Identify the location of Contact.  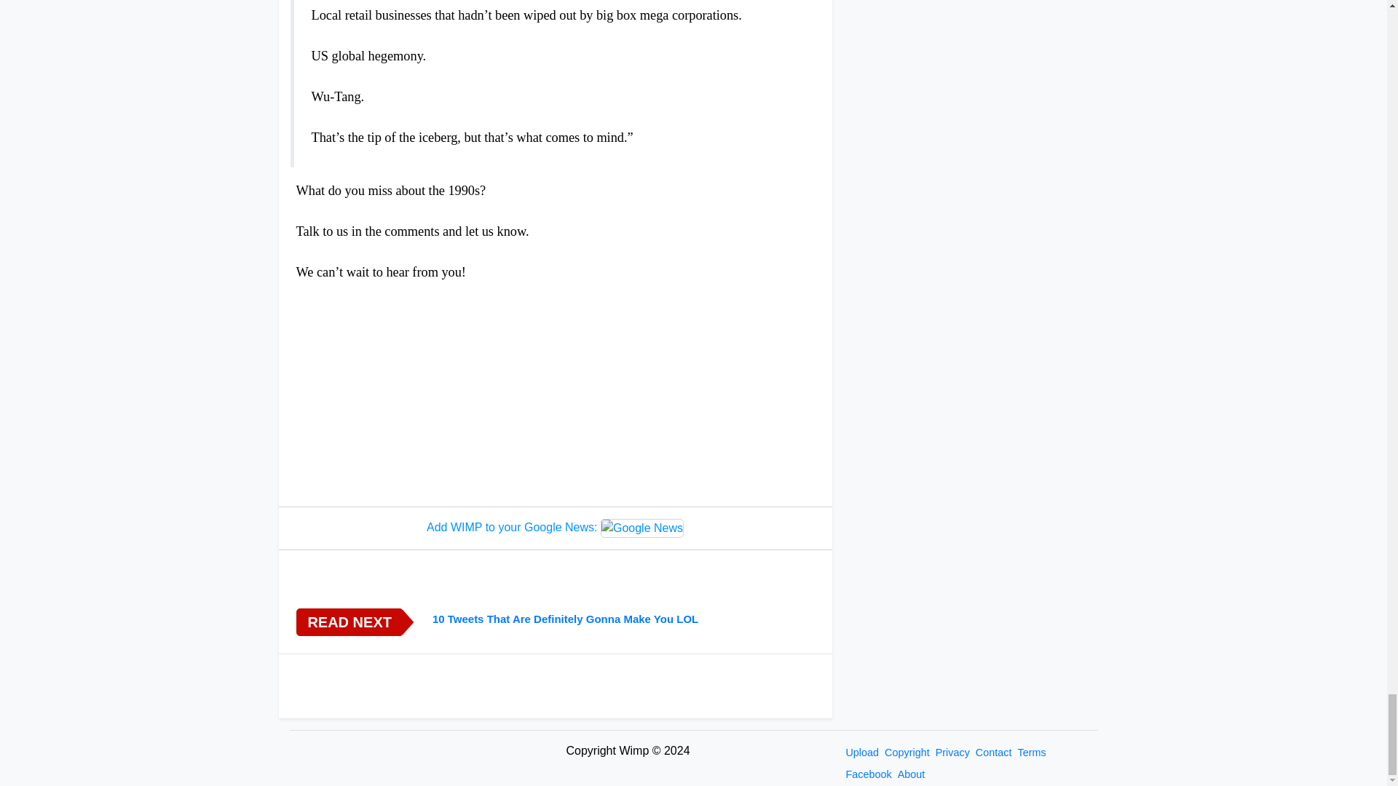
(993, 753).